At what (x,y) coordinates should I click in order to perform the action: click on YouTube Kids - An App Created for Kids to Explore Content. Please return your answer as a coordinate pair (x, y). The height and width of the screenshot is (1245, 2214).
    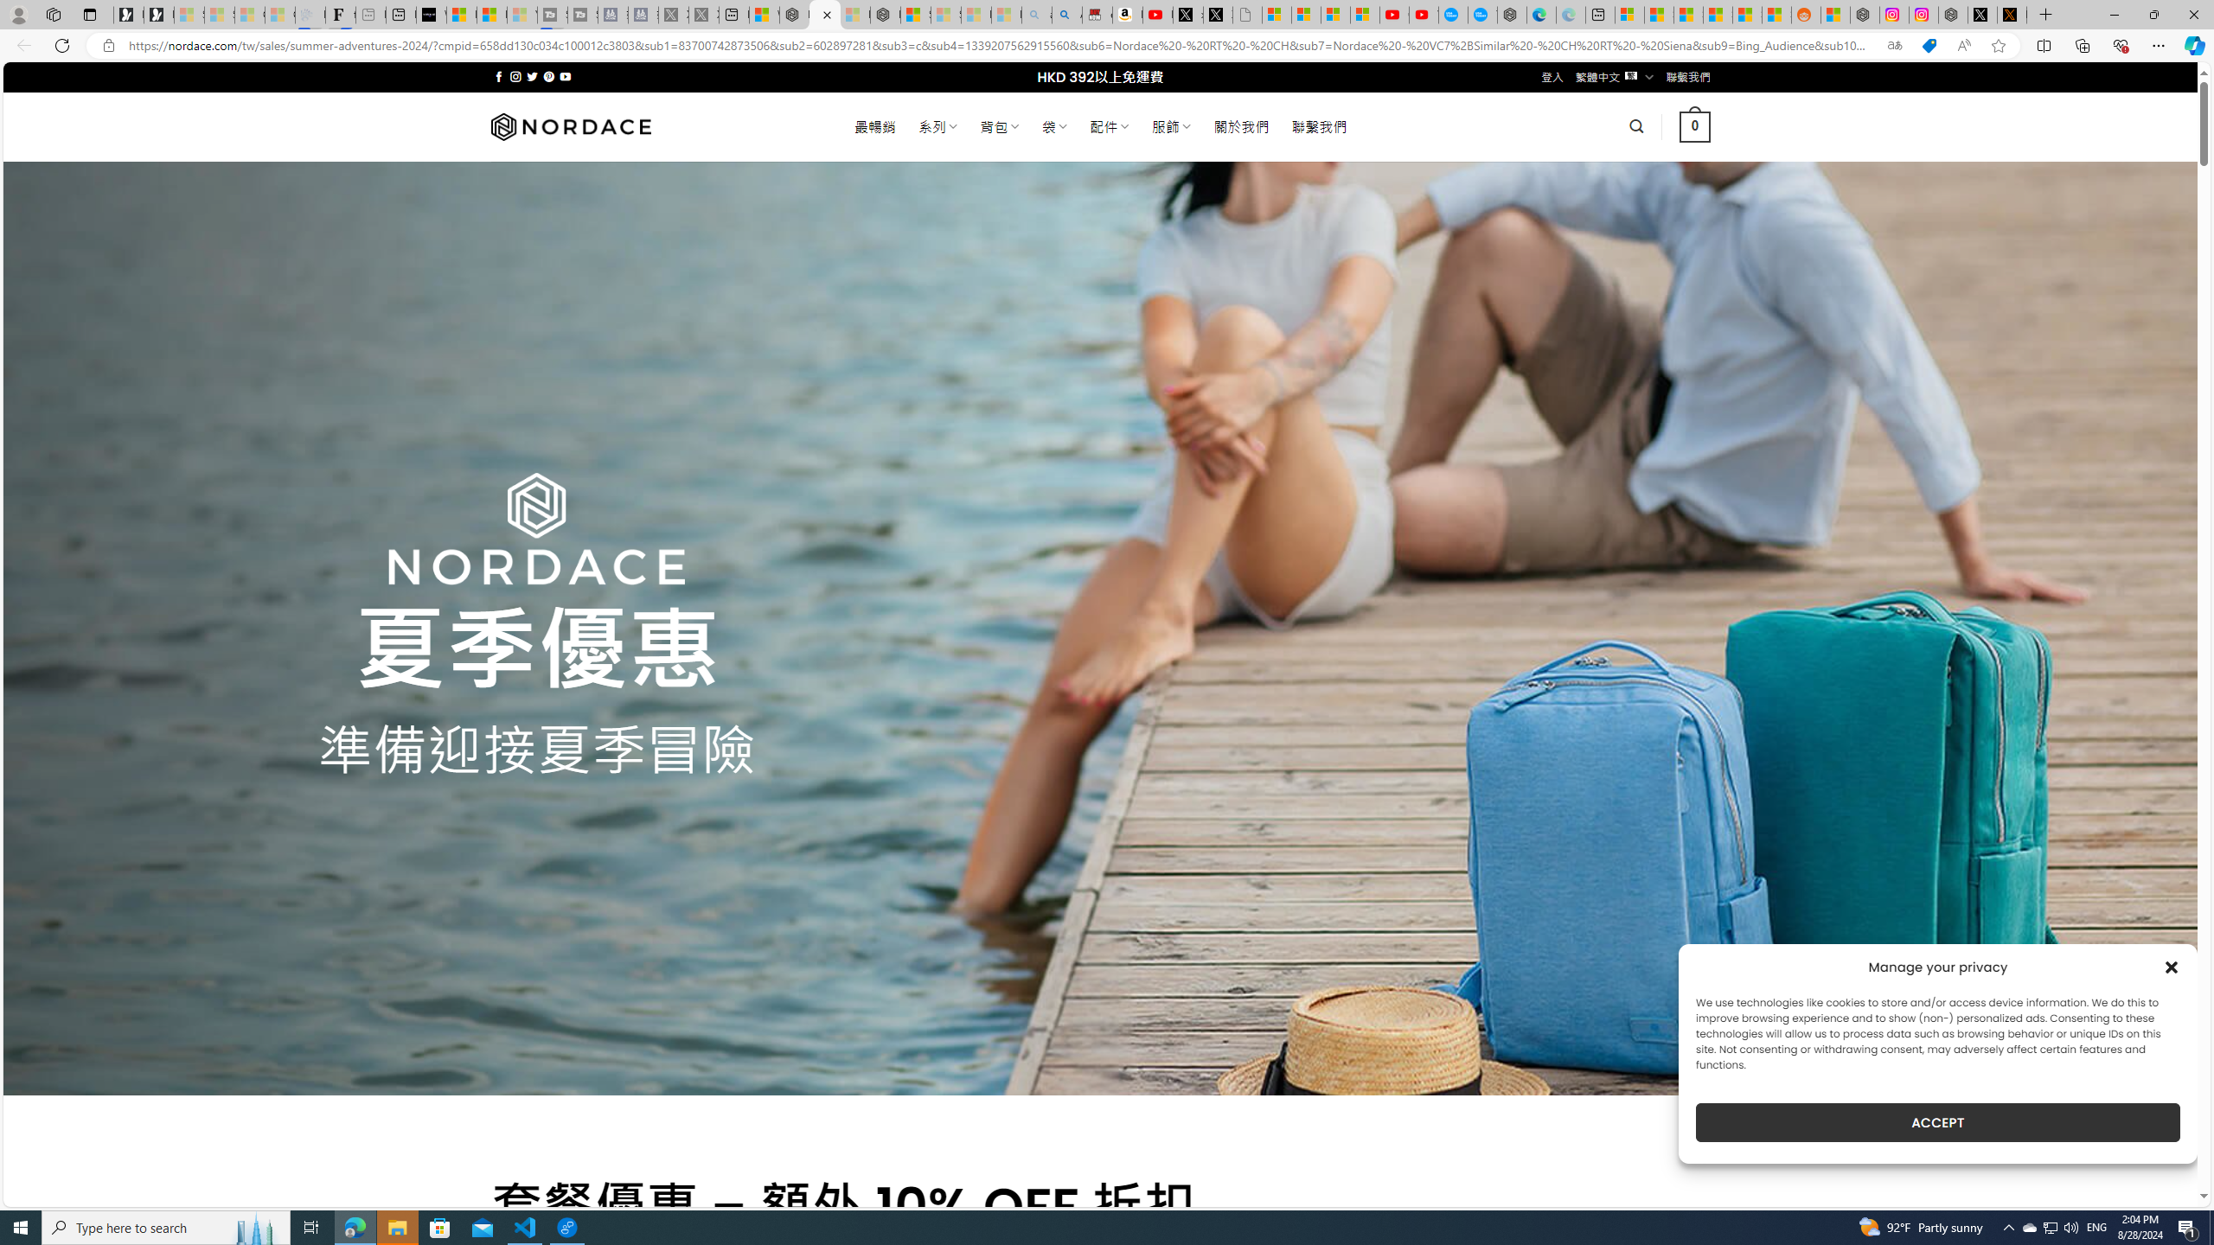
    Looking at the image, I should click on (1424, 15).